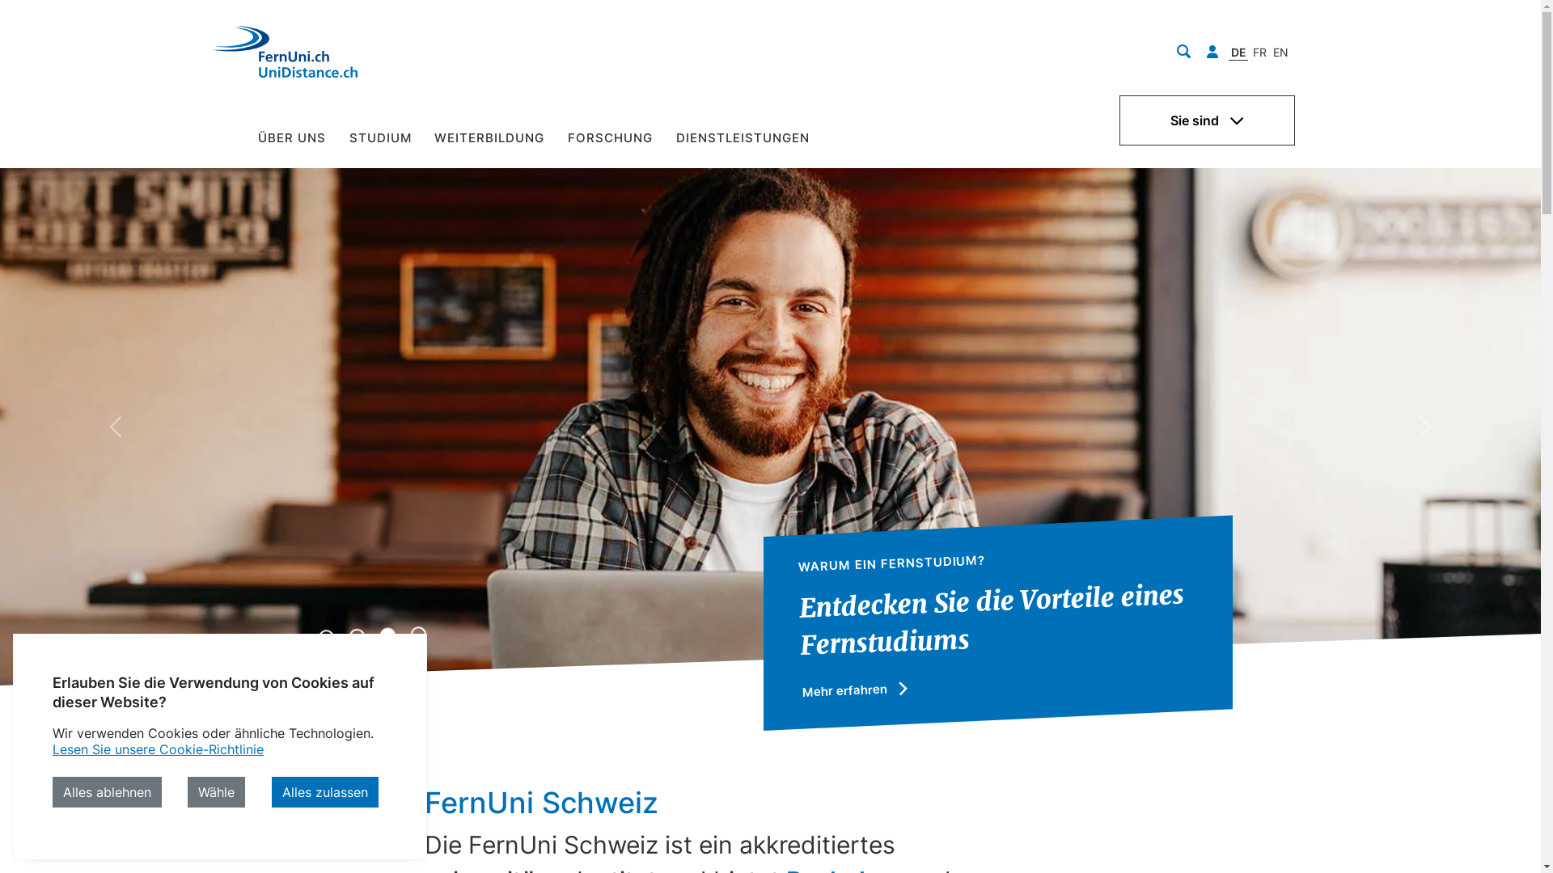 The height and width of the screenshot is (873, 1553). Describe the element at coordinates (857, 689) in the screenshot. I see `Mehr erfahren` at that location.